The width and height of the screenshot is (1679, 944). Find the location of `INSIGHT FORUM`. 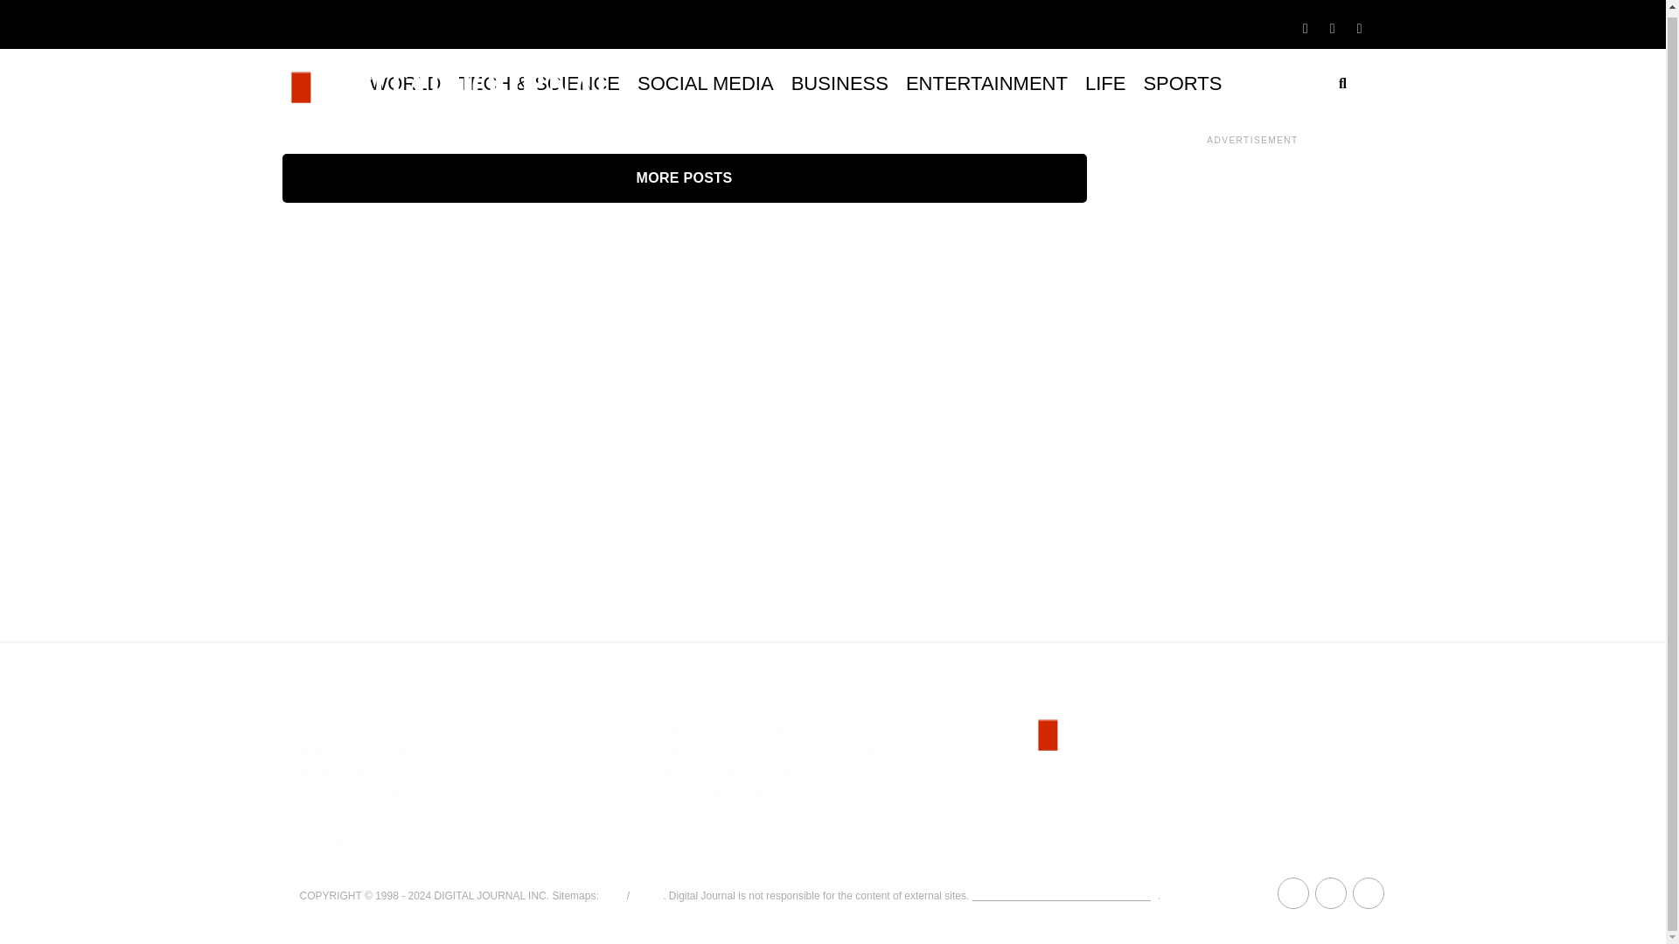

INSIGHT FORUM is located at coordinates (352, 752).